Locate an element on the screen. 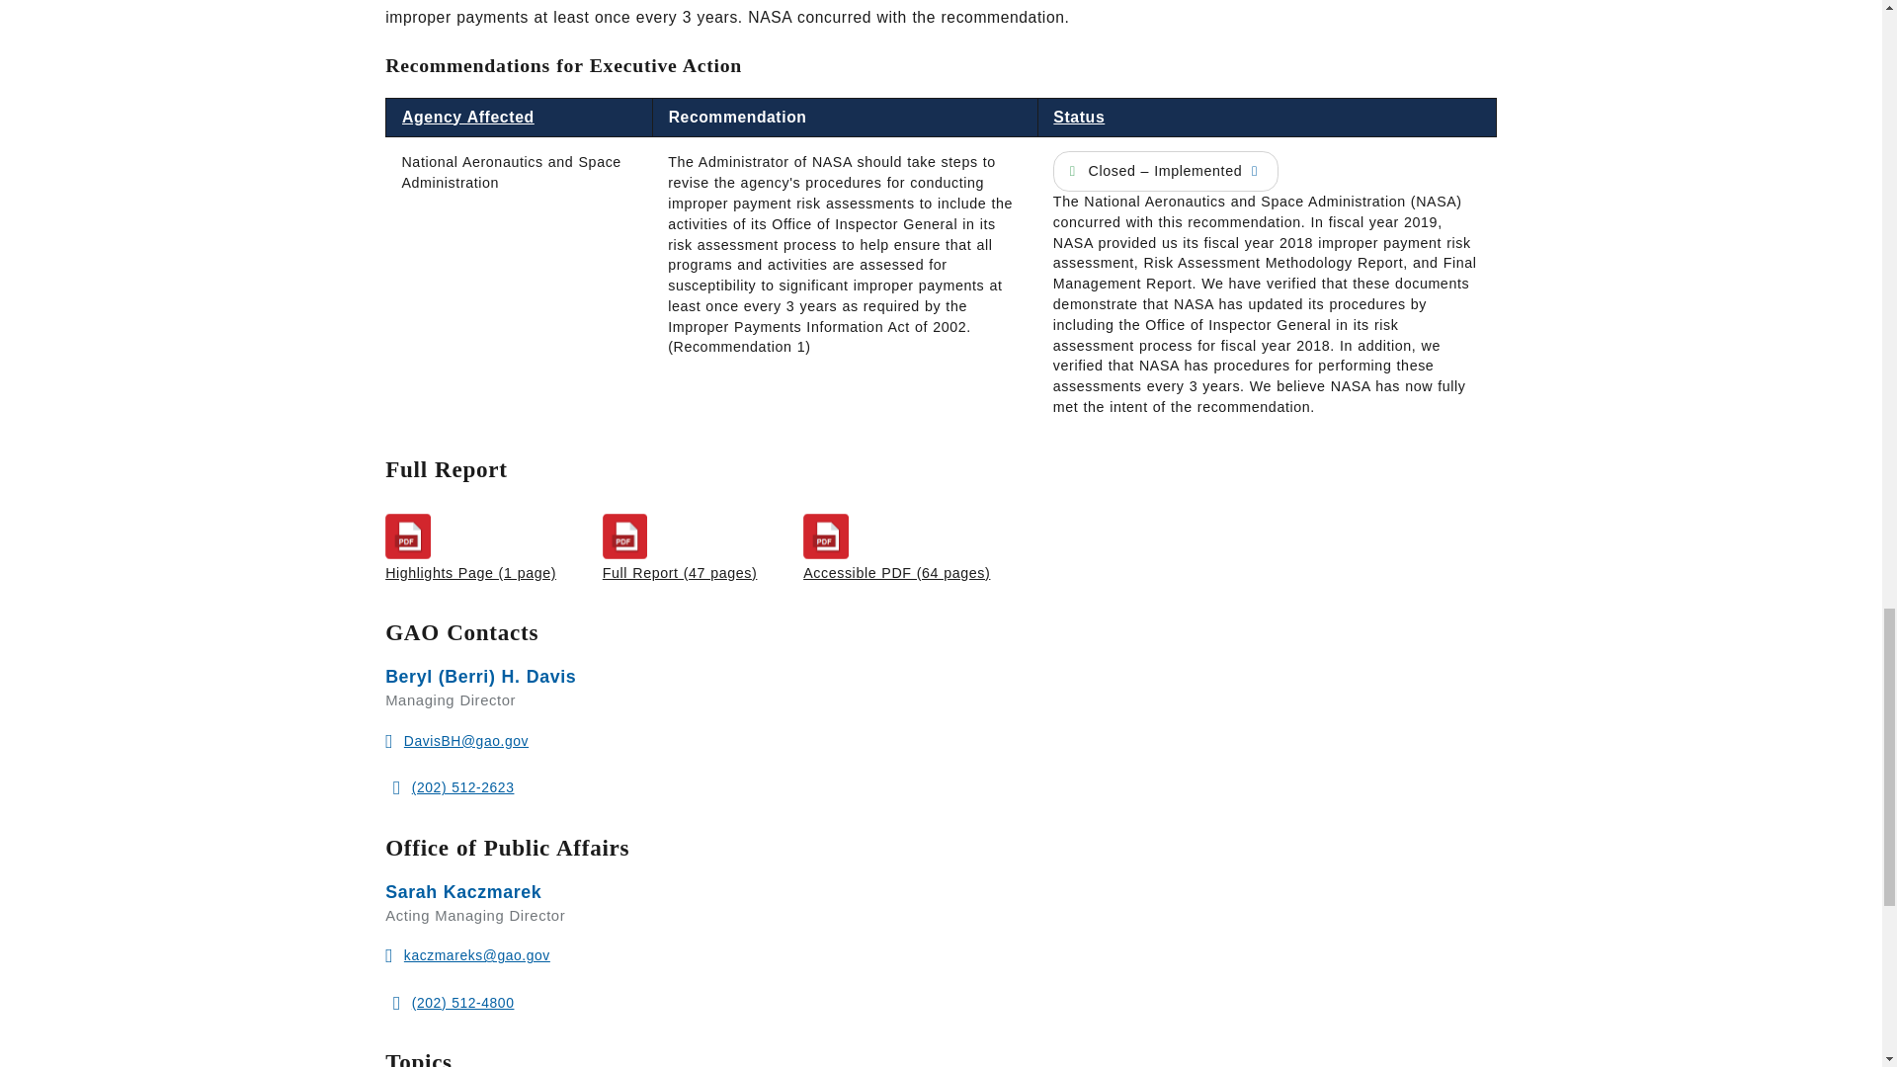 This screenshot has width=1897, height=1067. Sarah Kaczmarek is located at coordinates (462, 891).